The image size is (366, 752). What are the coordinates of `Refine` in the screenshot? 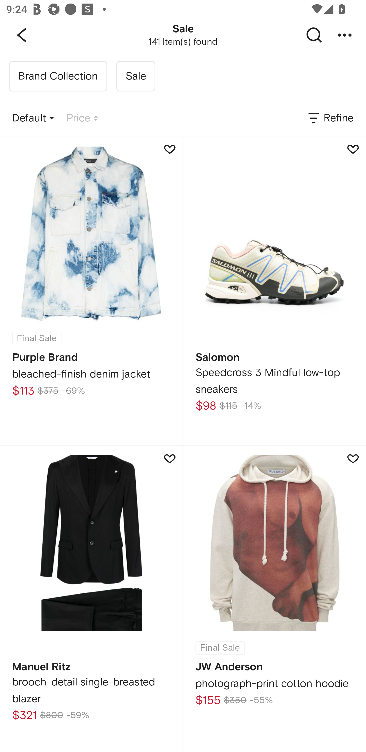 It's located at (330, 118).